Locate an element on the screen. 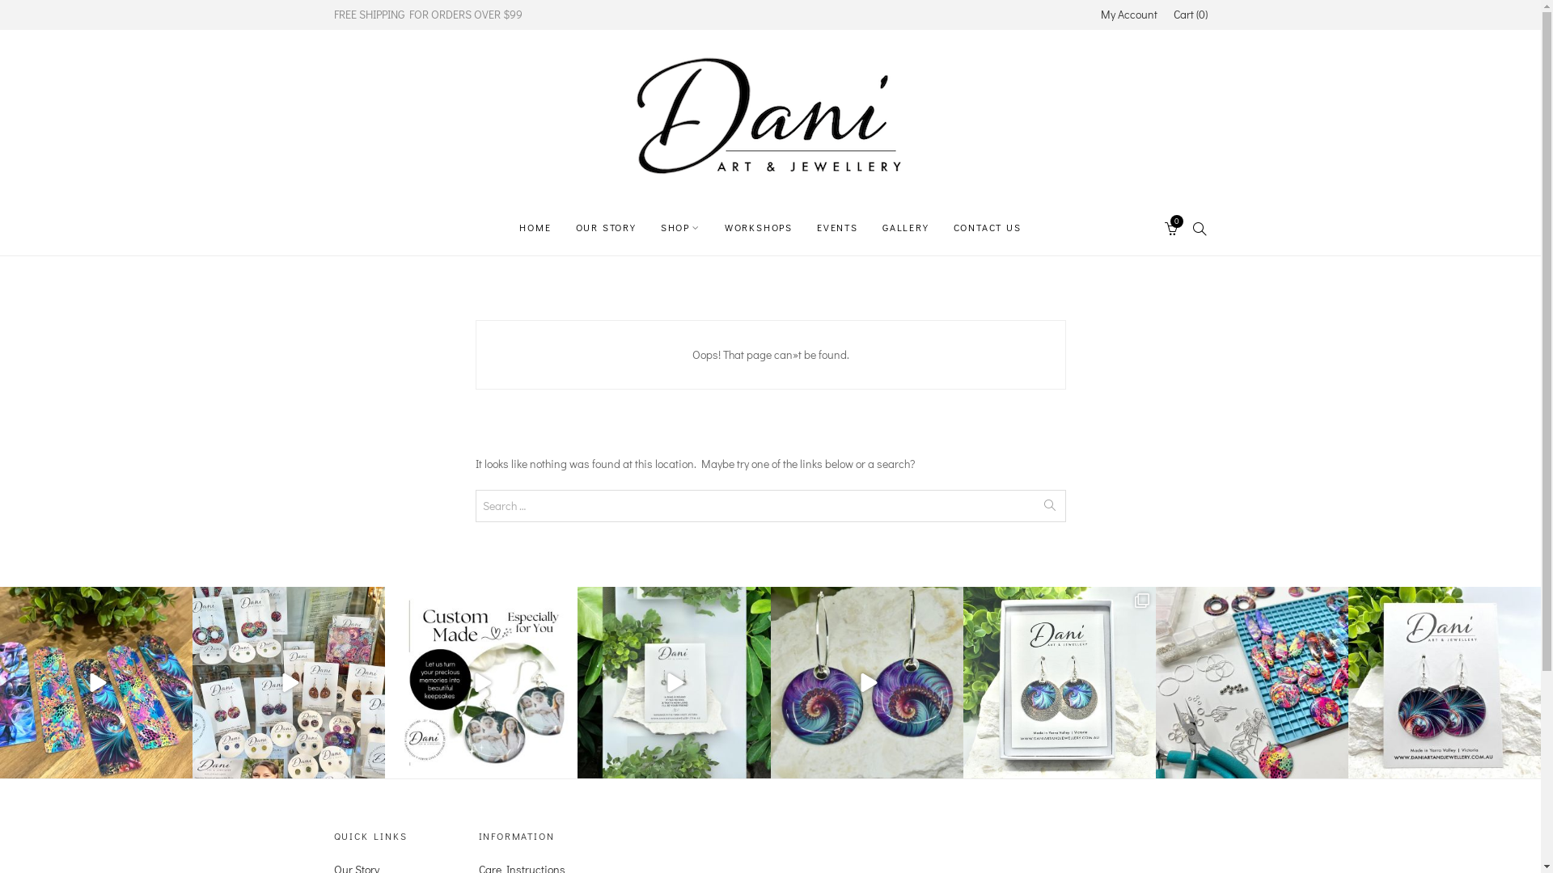 The image size is (1553, 873). OUR STORY is located at coordinates (607, 227).